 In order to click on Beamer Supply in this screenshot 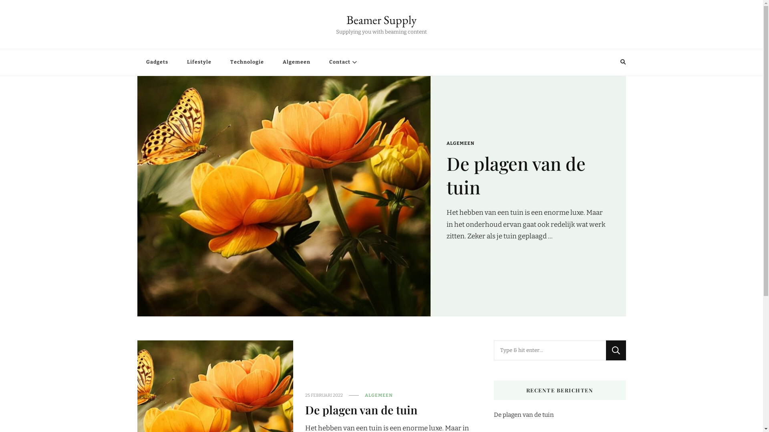, I will do `click(381, 20)`.